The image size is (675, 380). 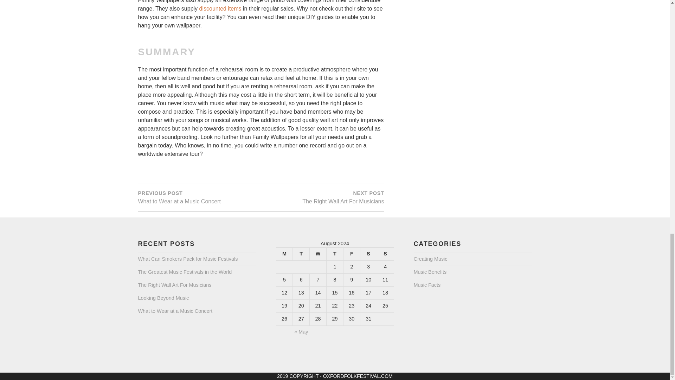 I want to click on The Right Wall Art For Musicians, so click(x=220, y=9).